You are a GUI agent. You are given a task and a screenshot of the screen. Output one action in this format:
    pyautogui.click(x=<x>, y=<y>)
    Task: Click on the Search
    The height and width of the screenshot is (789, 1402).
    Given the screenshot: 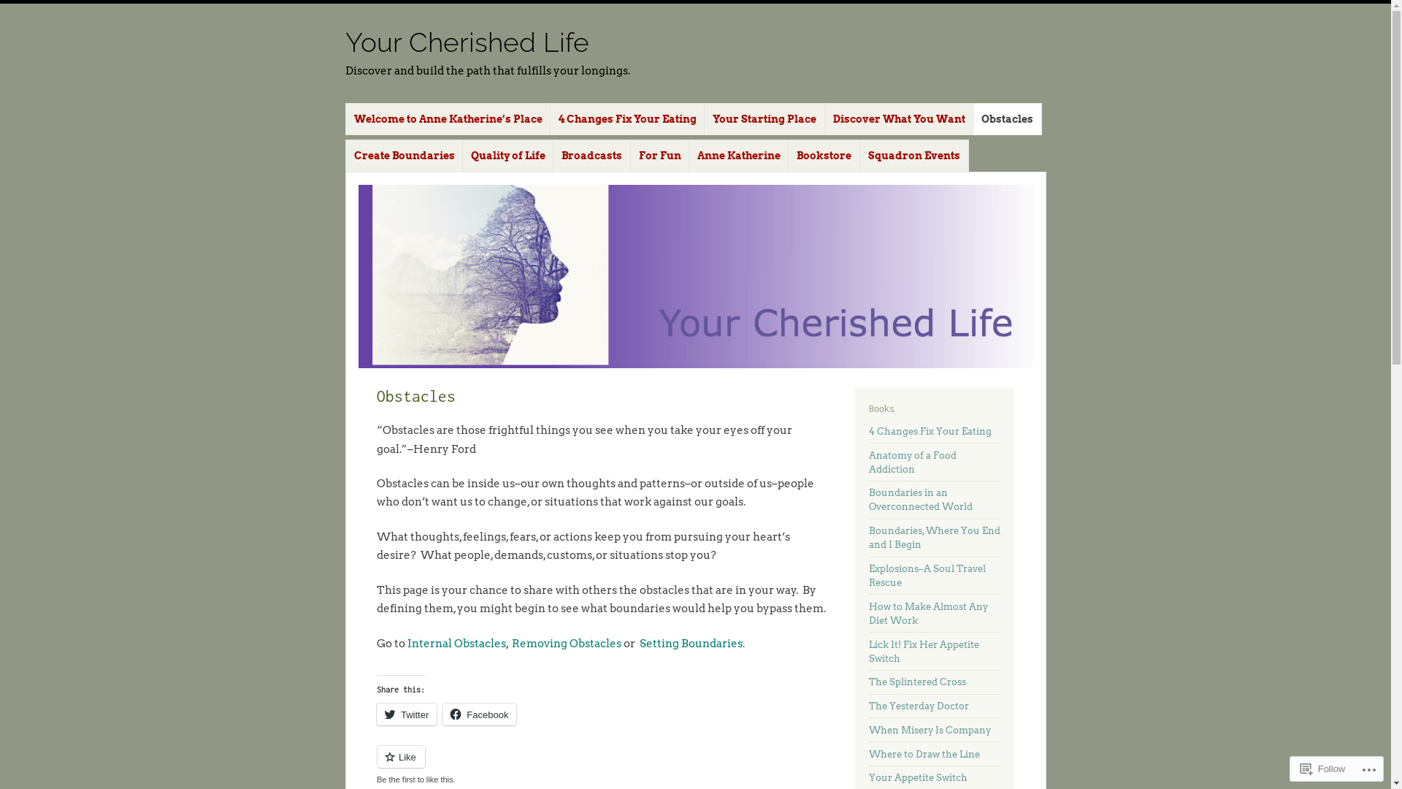 What is the action you would take?
    pyautogui.click(x=21, y=9)
    